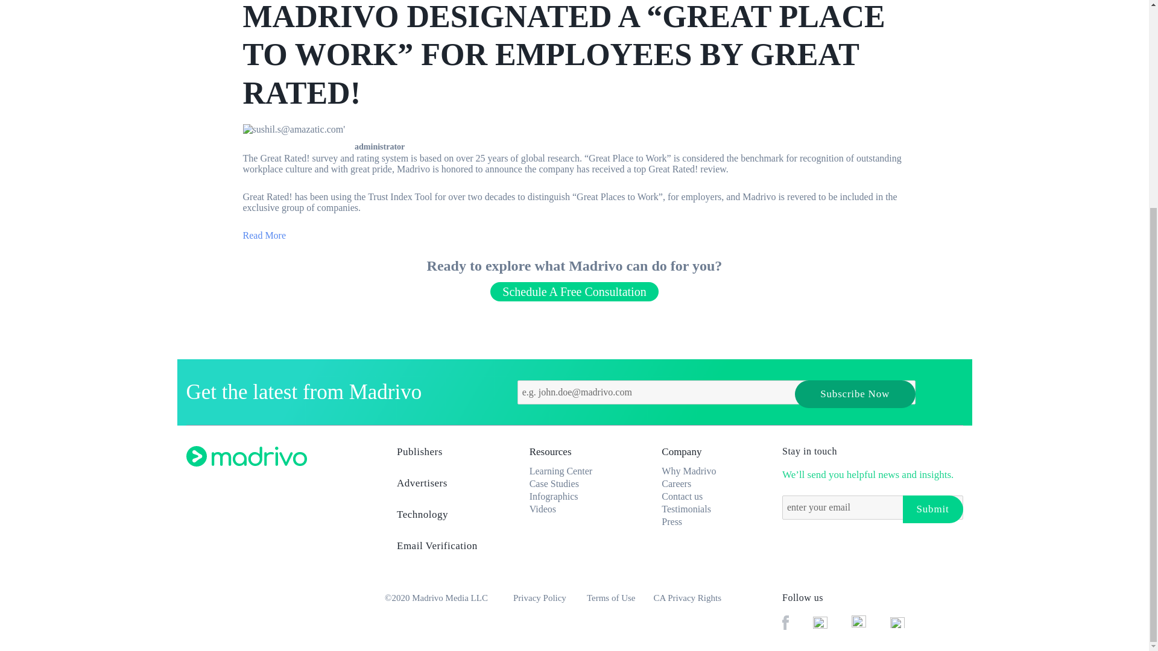 The image size is (1158, 651). I want to click on Read More, so click(264, 235).